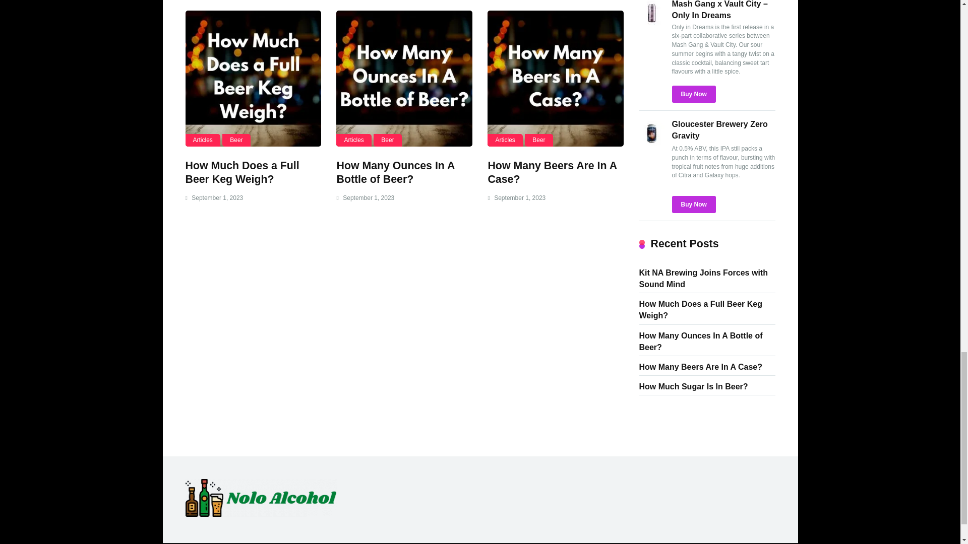 The image size is (968, 544). Describe the element at coordinates (253, 78) in the screenshot. I see `How Much Does a Full Beer Keg Weigh?` at that location.